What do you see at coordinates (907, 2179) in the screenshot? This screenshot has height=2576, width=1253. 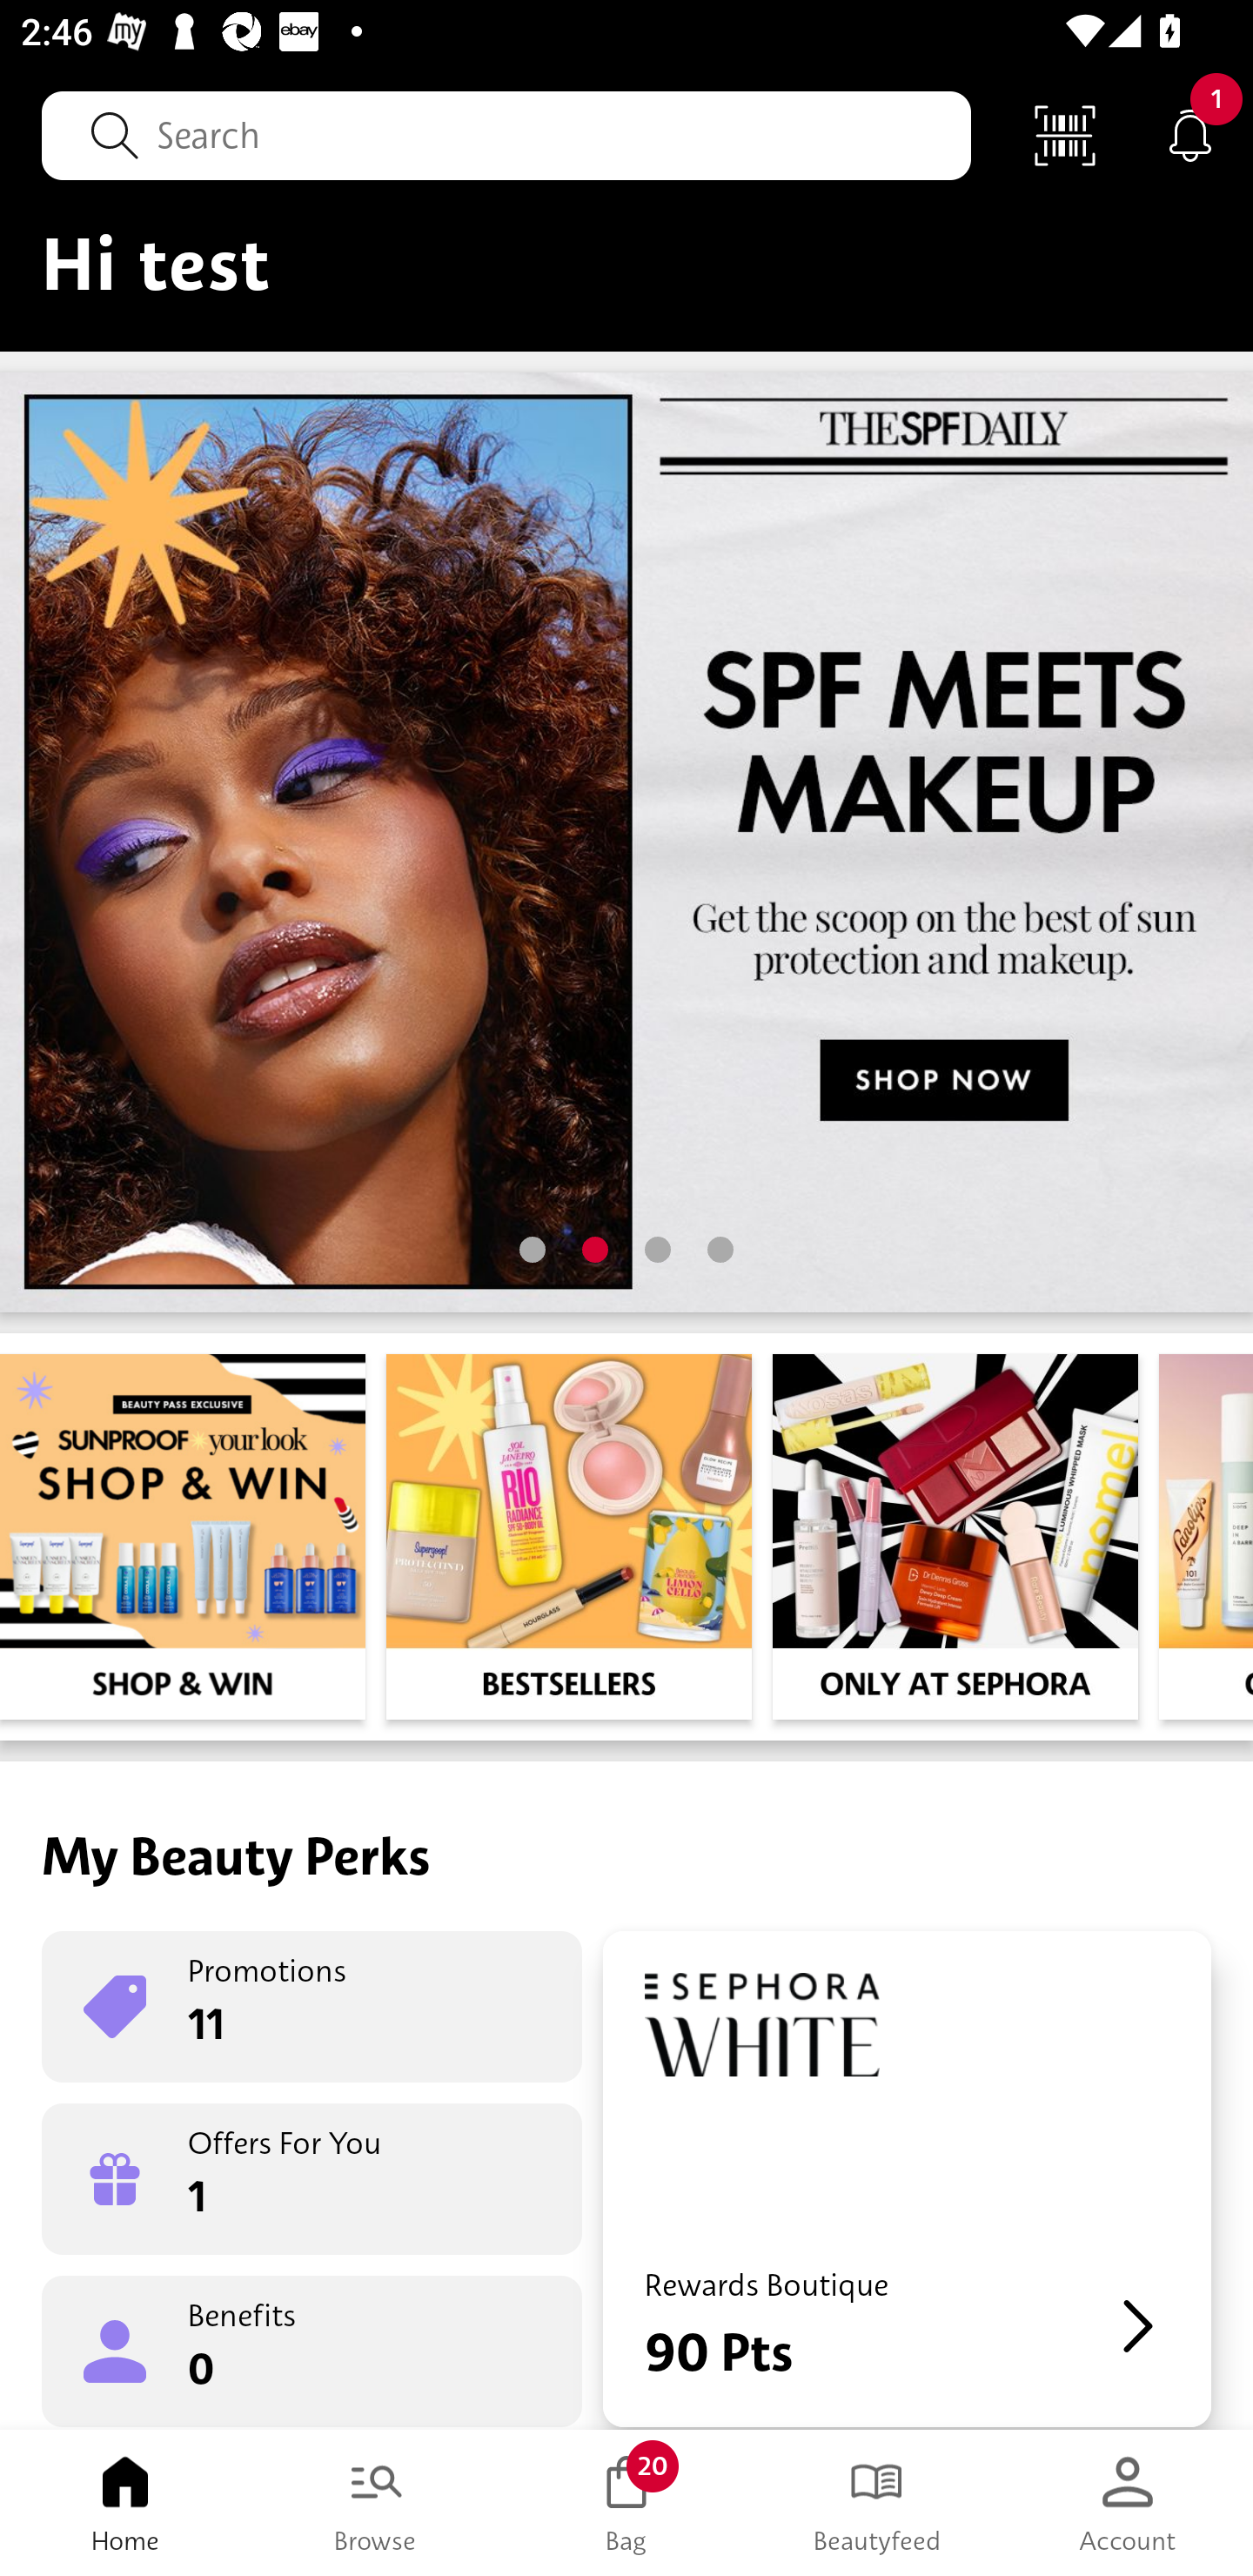 I see `Rewards Boutique 90 Pts` at bounding box center [907, 2179].